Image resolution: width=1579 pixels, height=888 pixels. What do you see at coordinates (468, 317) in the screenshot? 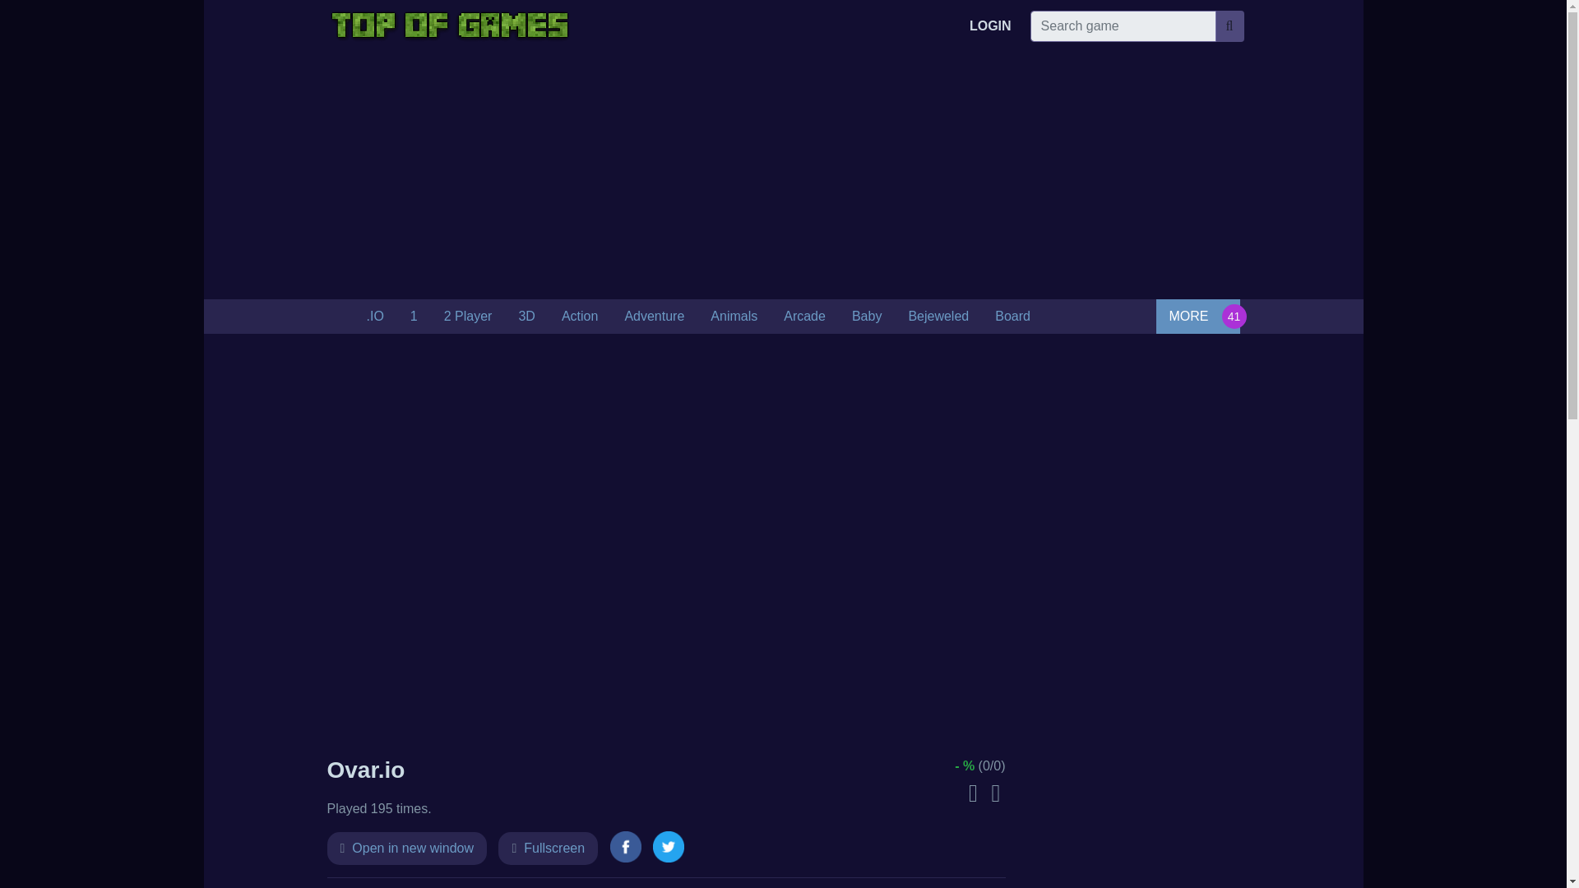
I see `2 Player` at bounding box center [468, 317].